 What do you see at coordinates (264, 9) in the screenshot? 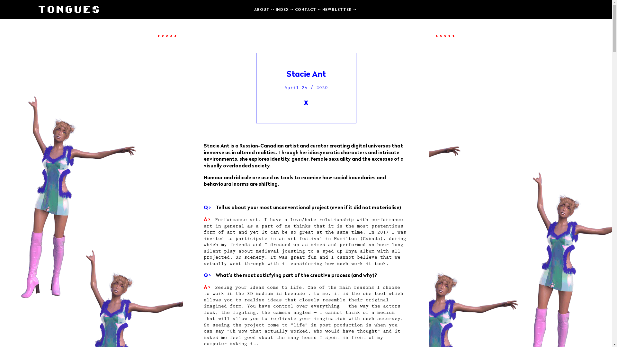
I see `ABOUT >>` at bounding box center [264, 9].